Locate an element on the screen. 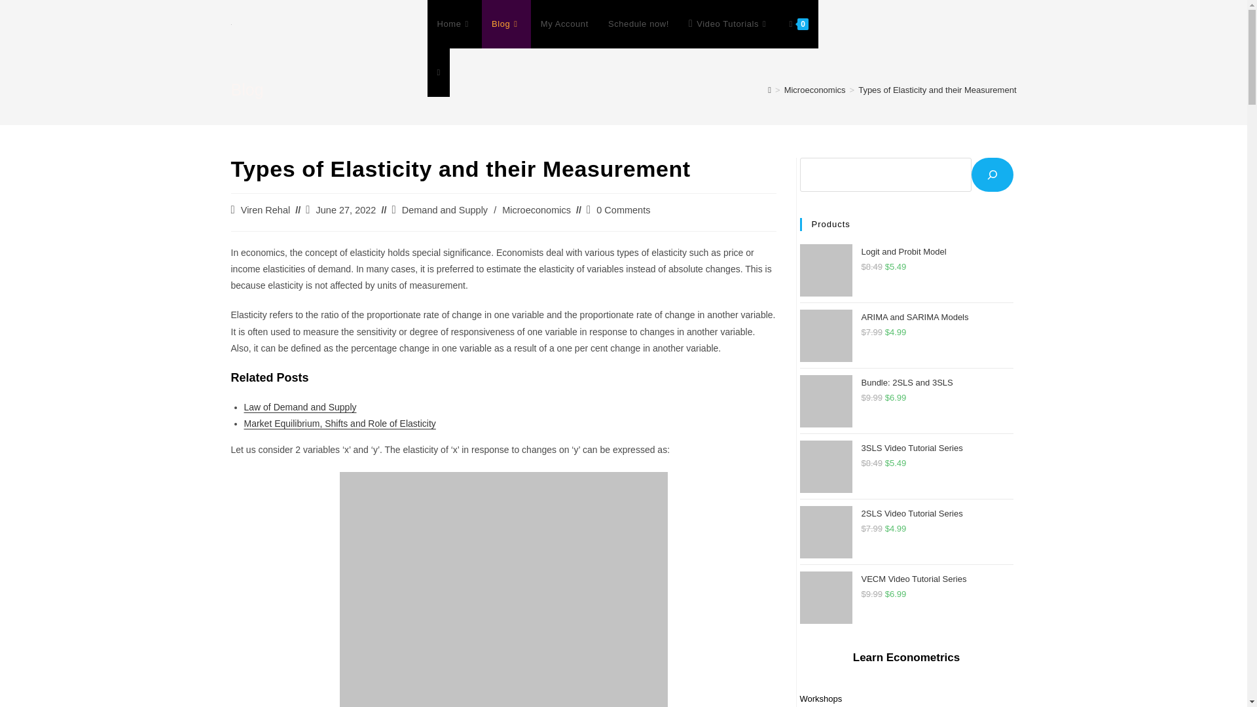 Image resolution: width=1257 pixels, height=707 pixels. Market Equilibrium, Shifts and Role of Elasticity is located at coordinates (339, 423).